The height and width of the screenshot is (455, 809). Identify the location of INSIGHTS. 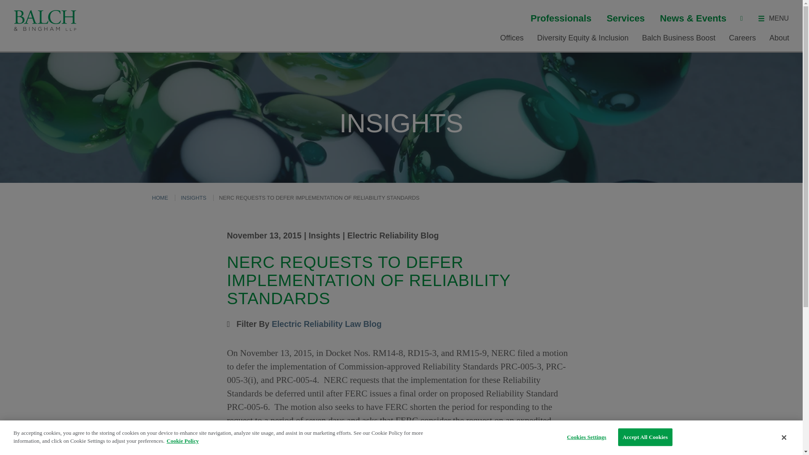
(193, 198).